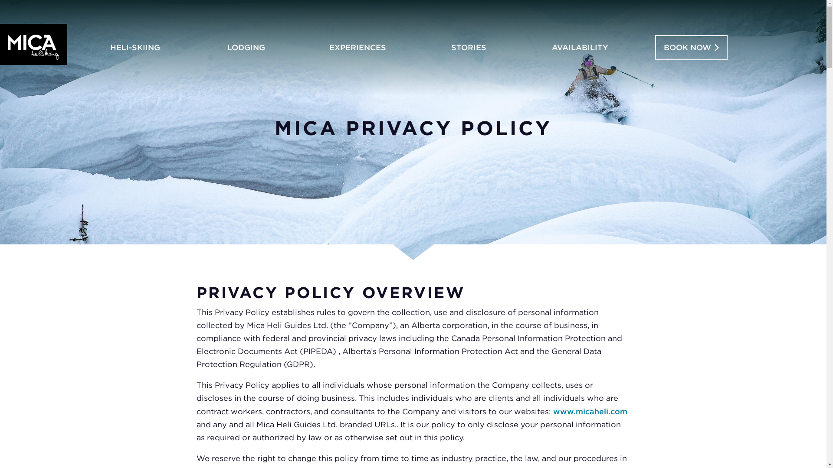 The width and height of the screenshot is (833, 468). Describe the element at coordinates (357, 48) in the screenshot. I see `EXPERIENCES` at that location.